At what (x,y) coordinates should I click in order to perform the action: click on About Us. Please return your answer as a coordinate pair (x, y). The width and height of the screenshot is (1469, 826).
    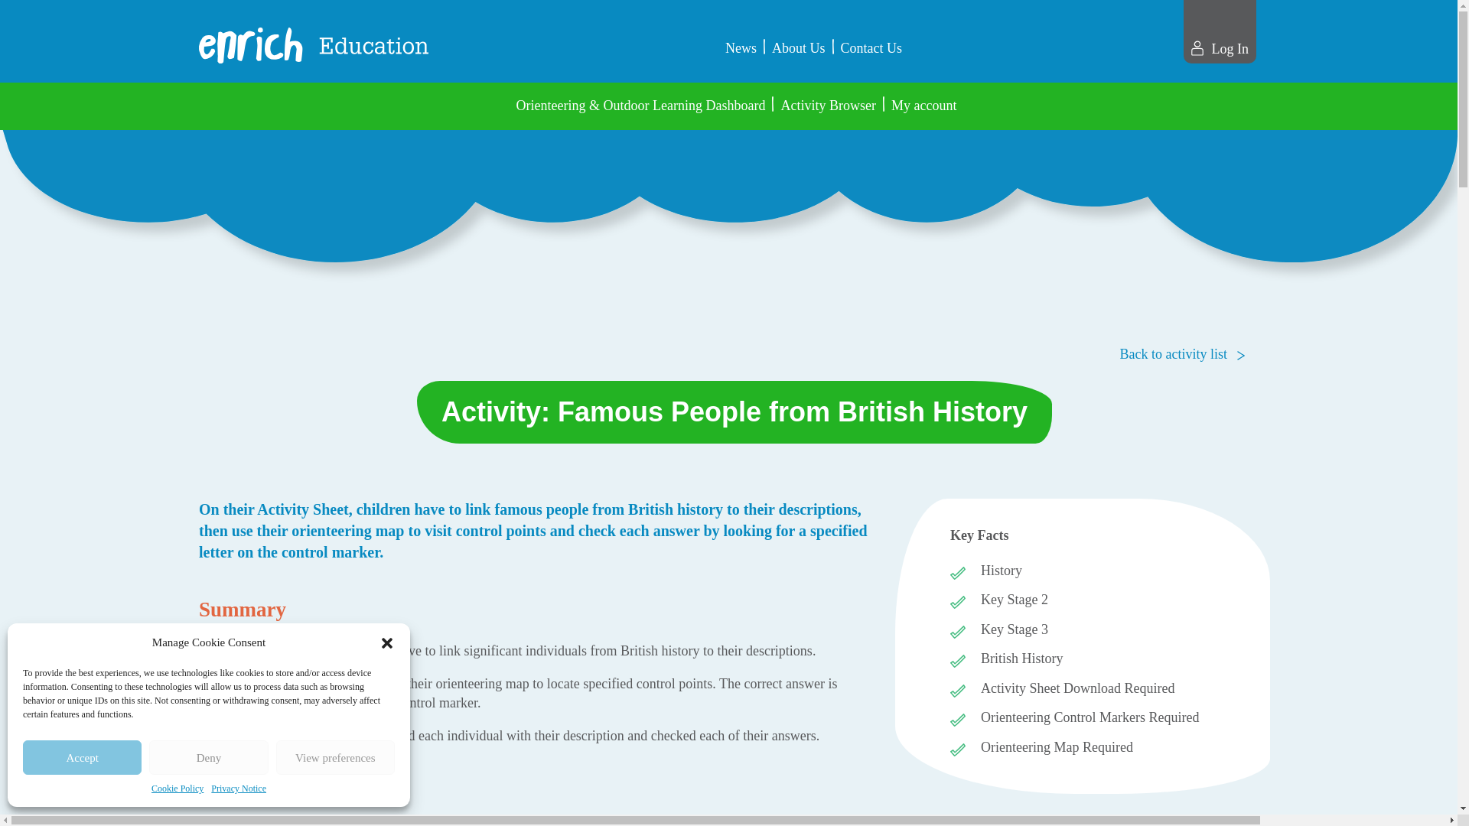
    Looking at the image, I should click on (799, 47).